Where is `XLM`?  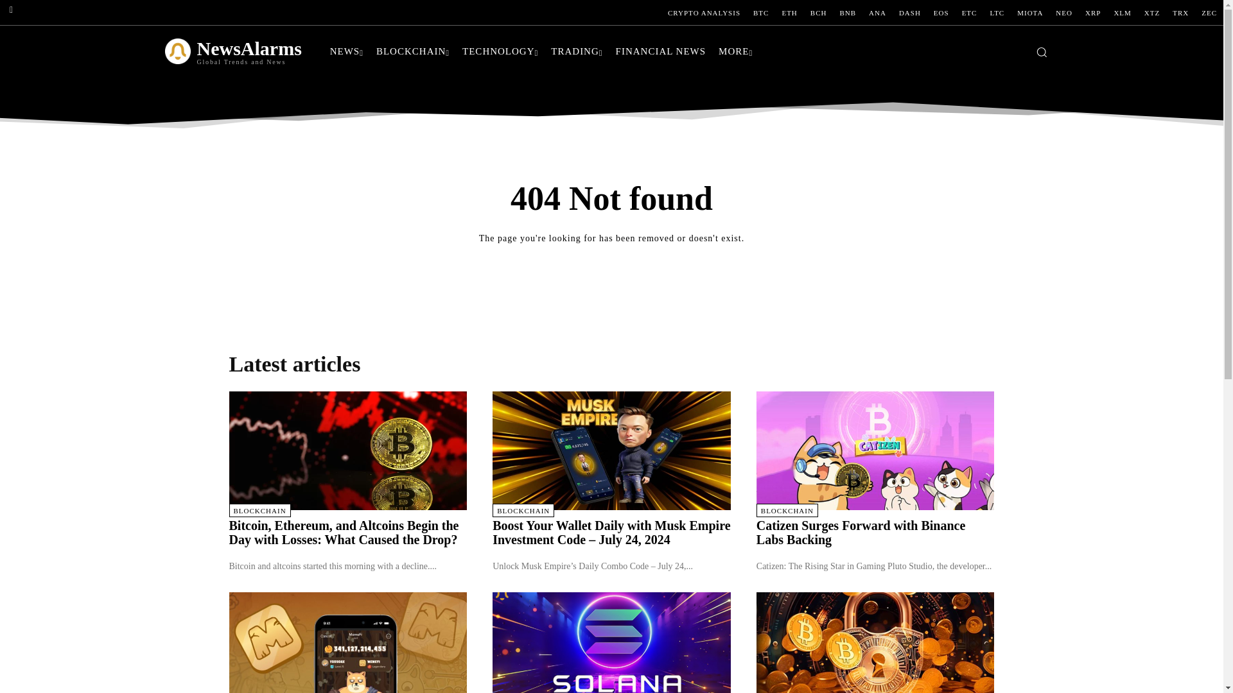 XLM is located at coordinates (1122, 13).